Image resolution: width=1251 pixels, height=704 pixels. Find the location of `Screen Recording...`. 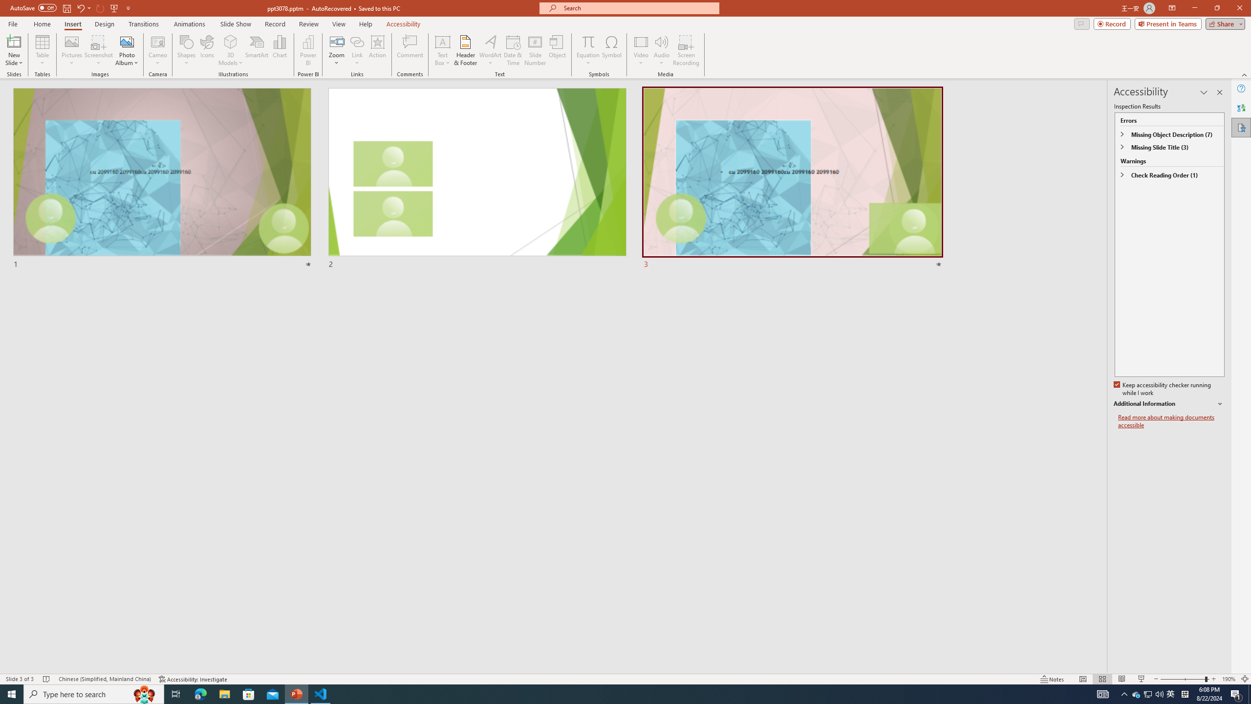

Screen Recording... is located at coordinates (686, 50).